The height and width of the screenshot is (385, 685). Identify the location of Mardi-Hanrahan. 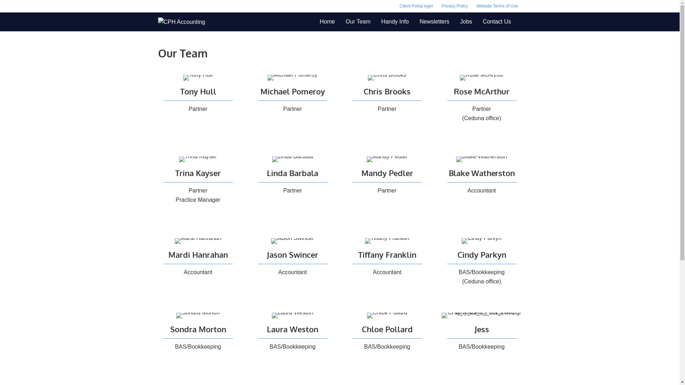
(198, 241).